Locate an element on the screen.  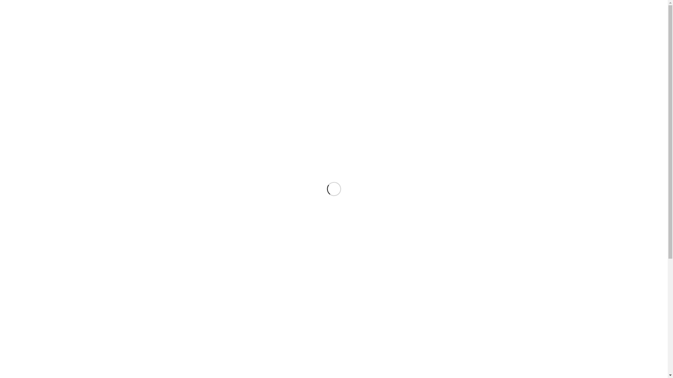
July 2014 is located at coordinates (184, 367).